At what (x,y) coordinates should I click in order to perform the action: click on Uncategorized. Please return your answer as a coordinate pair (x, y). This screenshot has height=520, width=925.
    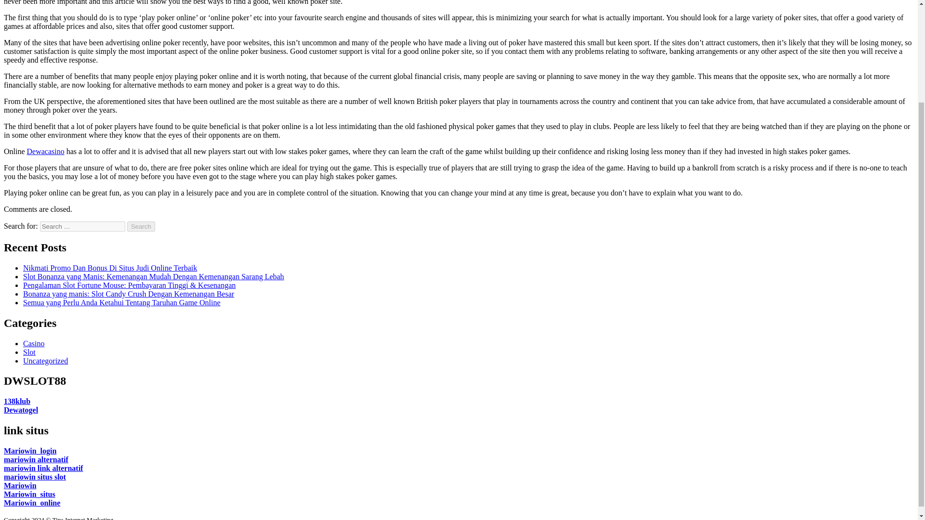
    Looking at the image, I should click on (45, 361).